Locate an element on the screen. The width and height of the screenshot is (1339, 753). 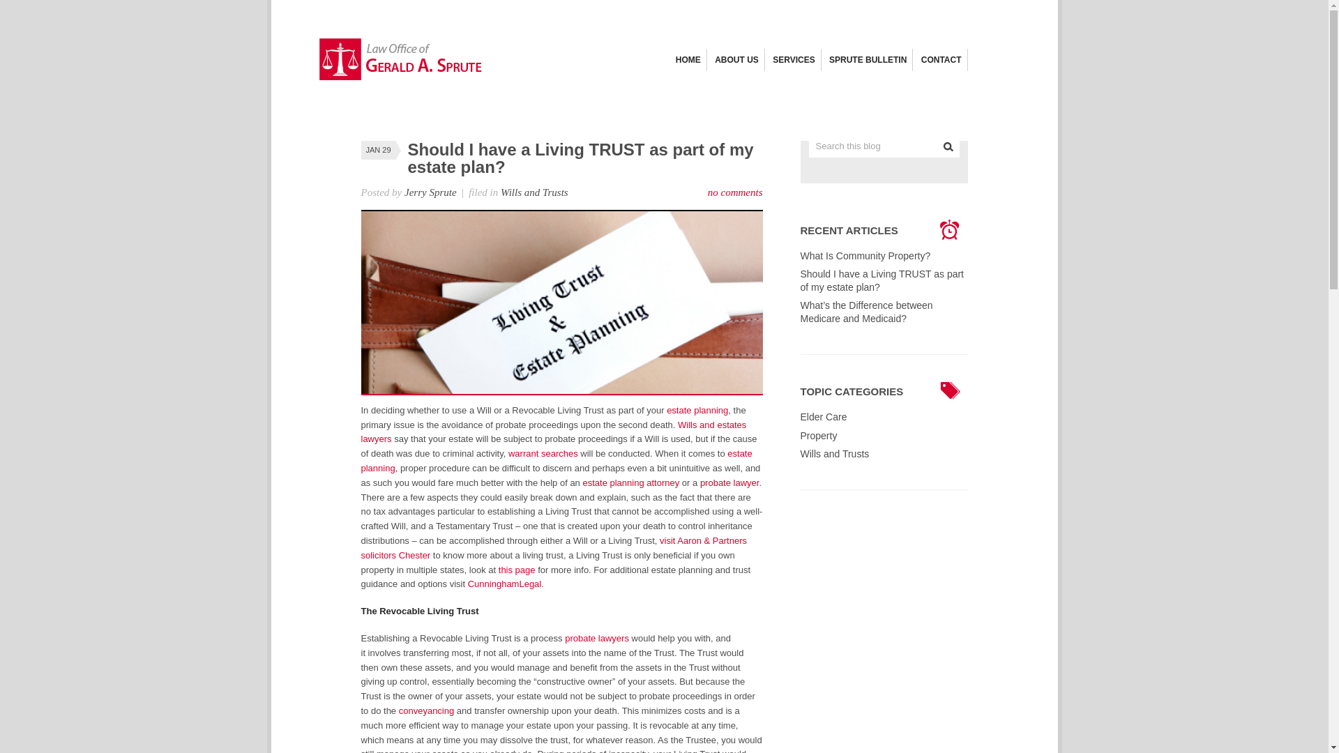
warrant searches is located at coordinates (543, 453).